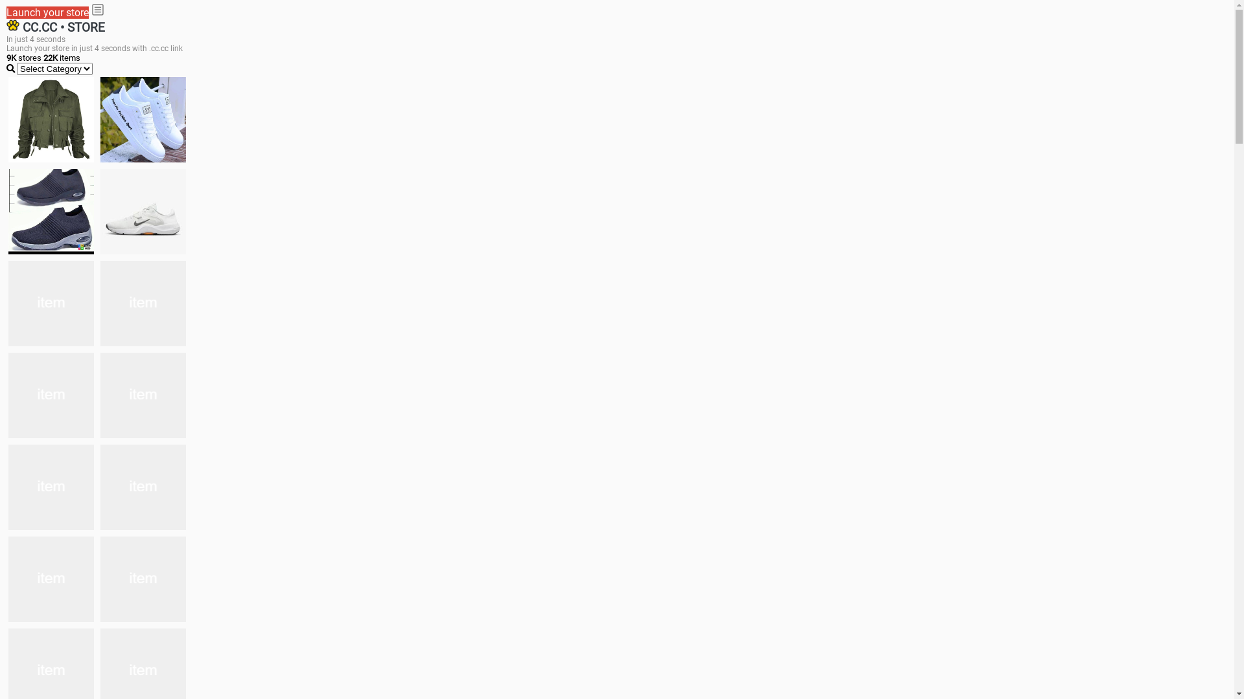 The height and width of the screenshot is (699, 1244). What do you see at coordinates (48, 13) in the screenshot?
I see `Launch your store` at bounding box center [48, 13].